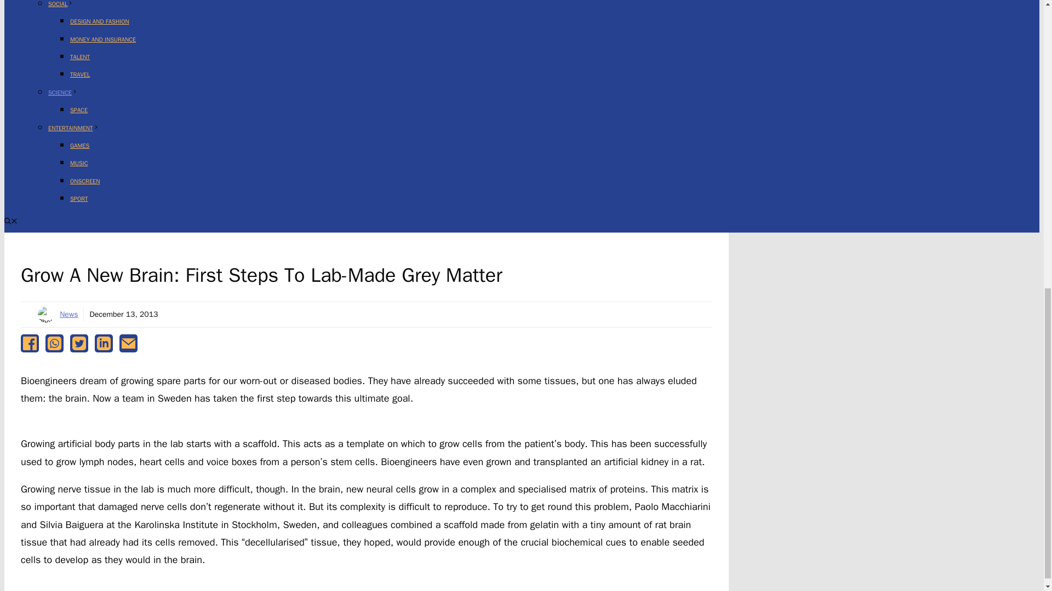  Describe the element at coordinates (80, 57) in the screenshot. I see `TALENT` at that location.